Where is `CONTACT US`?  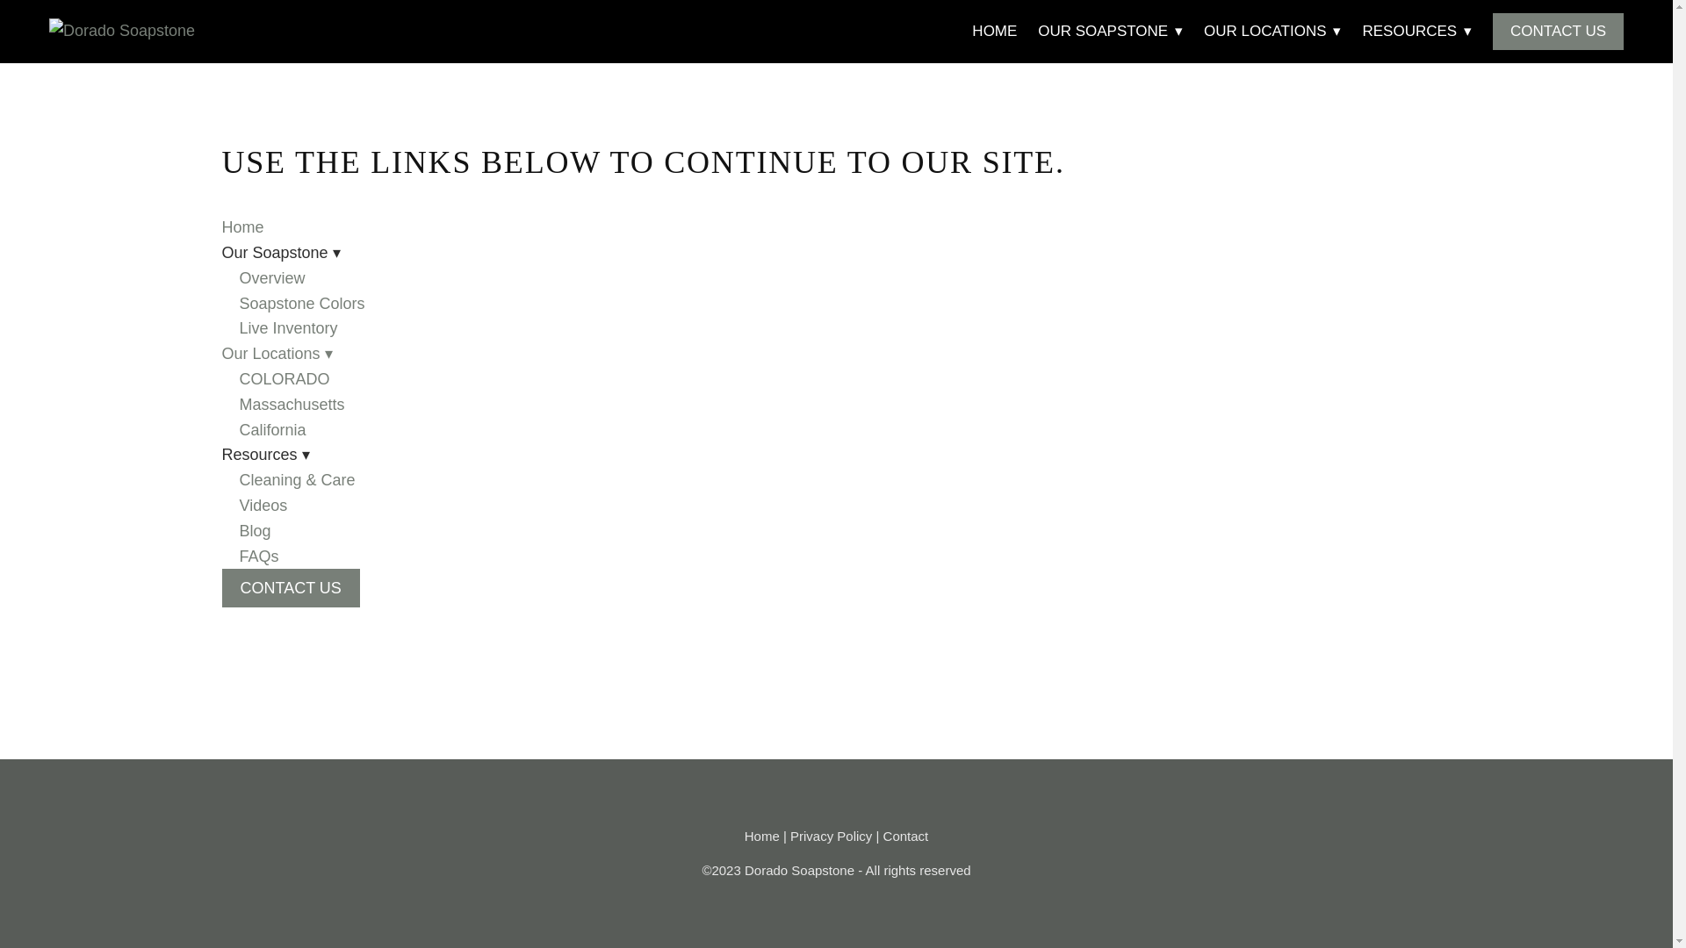
CONTACT US is located at coordinates (290, 588).